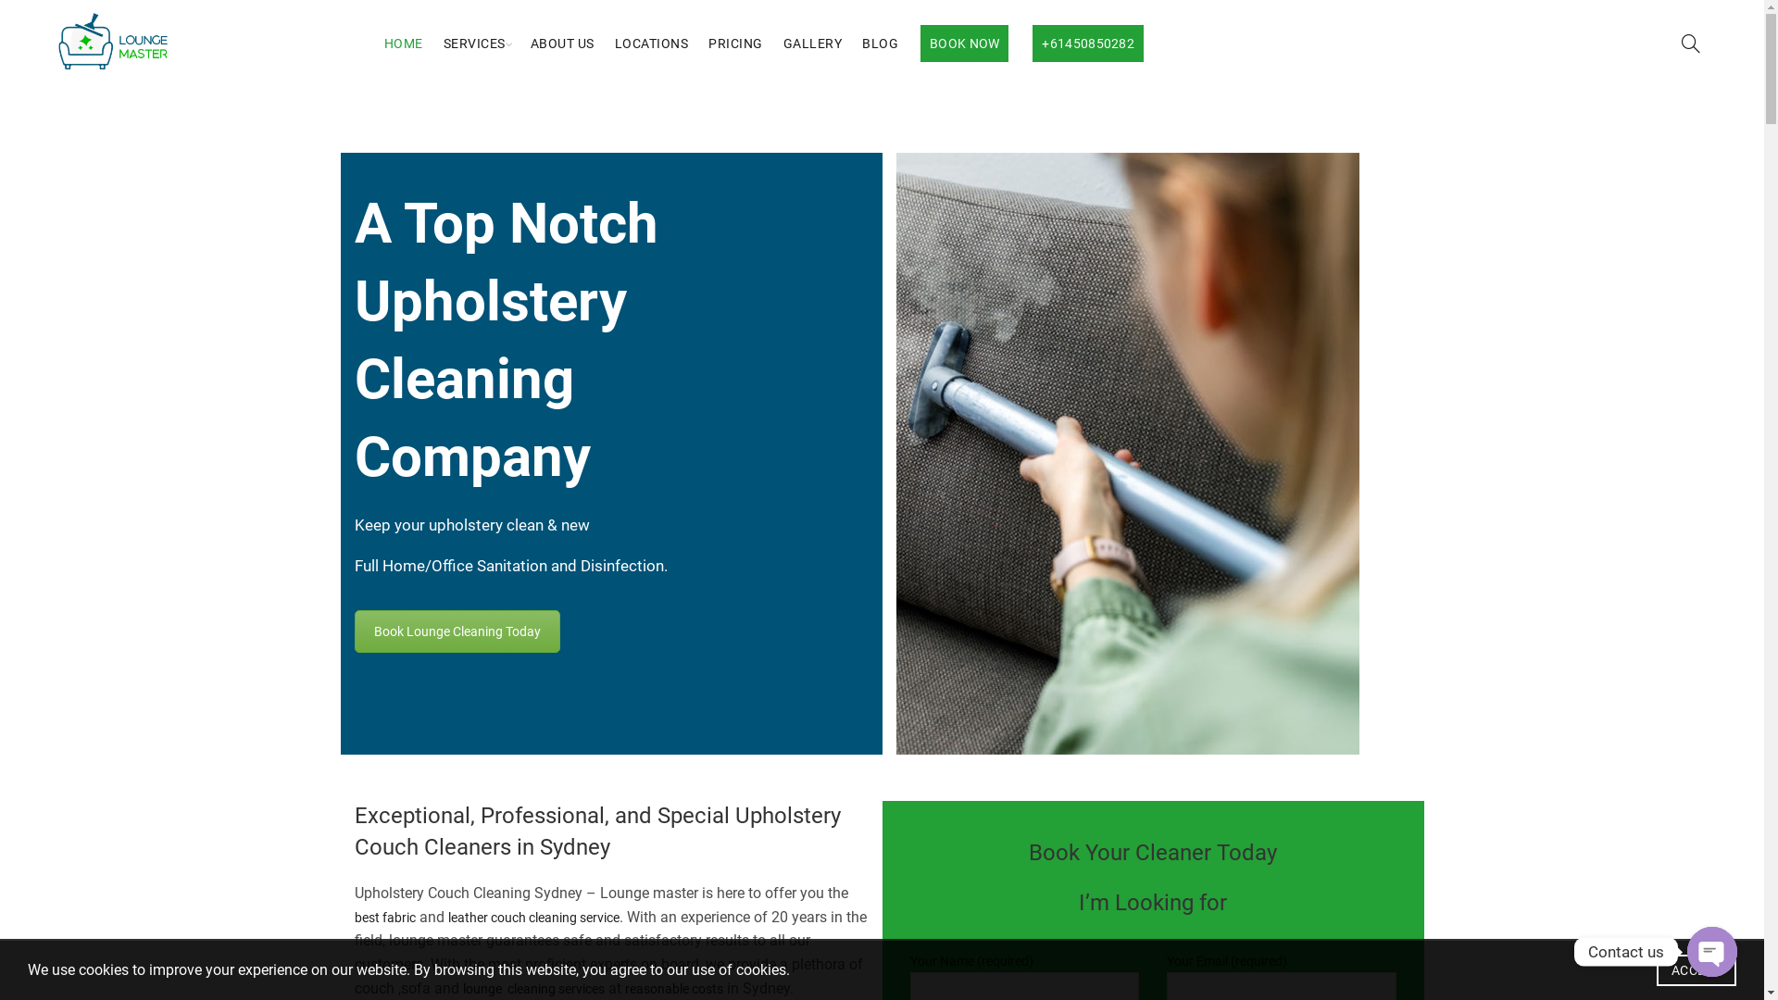 The width and height of the screenshot is (1778, 1000). What do you see at coordinates (1697, 970) in the screenshot?
I see `ACCEPT` at bounding box center [1697, 970].